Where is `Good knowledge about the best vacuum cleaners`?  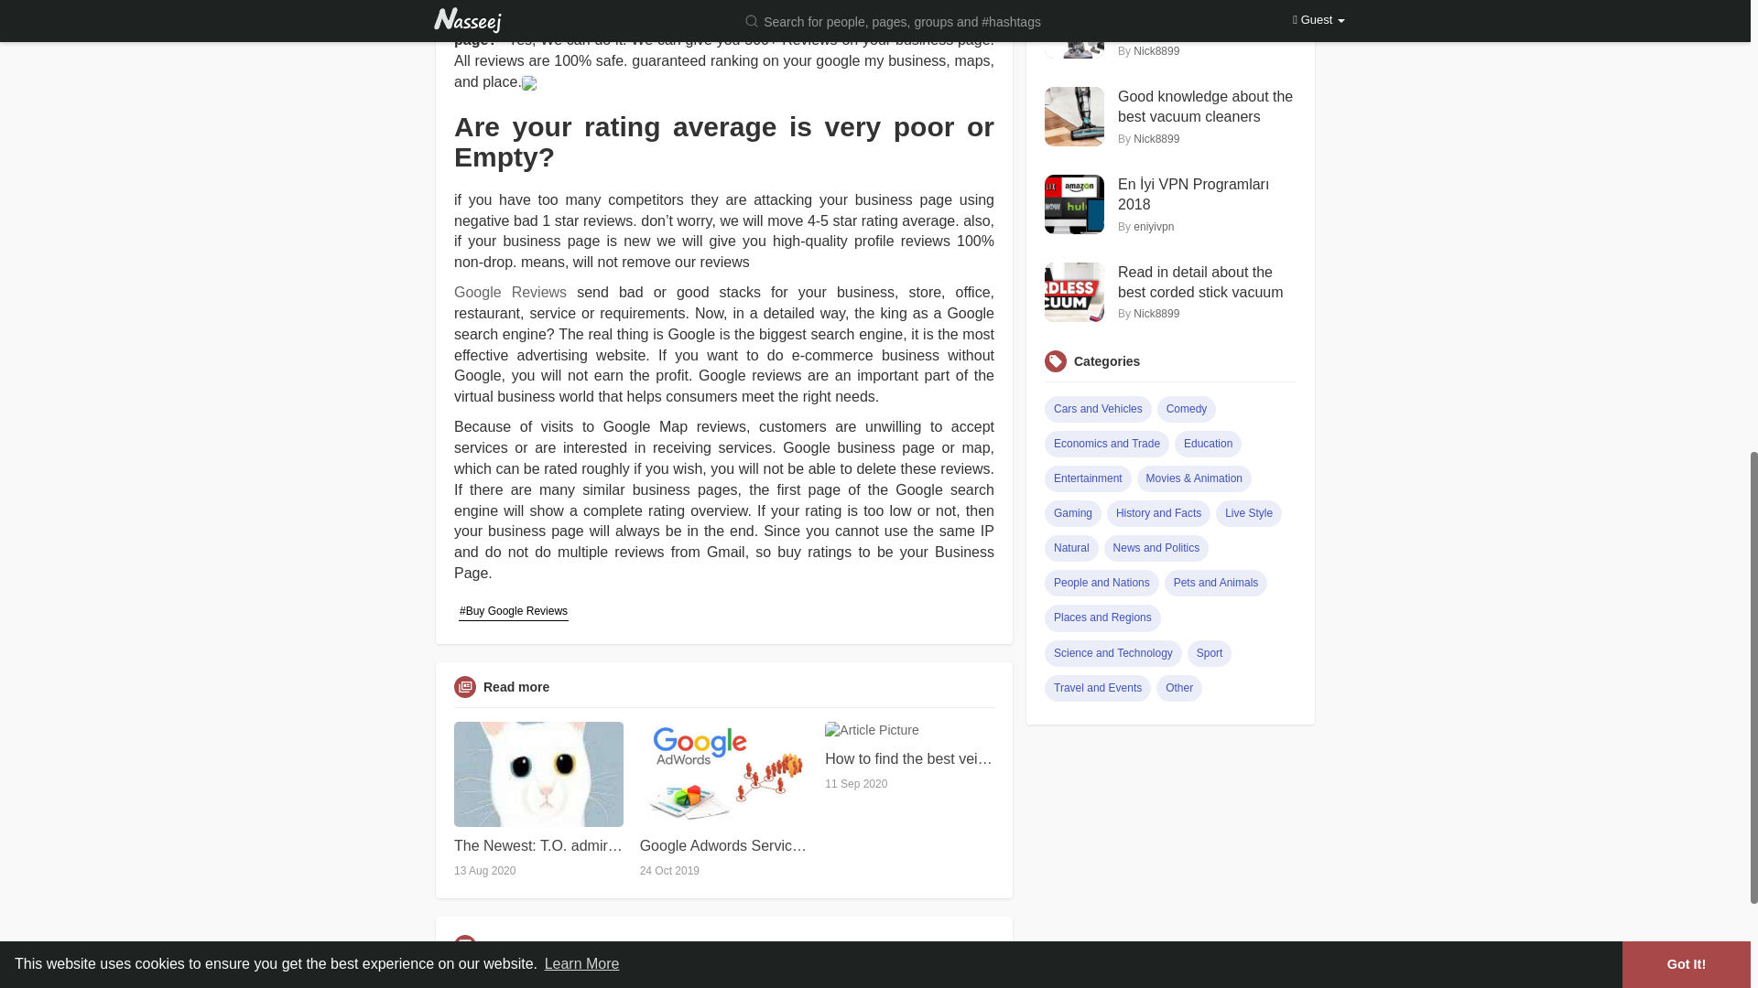 Good knowledge about the best vacuum cleaners is located at coordinates (1207, 108).